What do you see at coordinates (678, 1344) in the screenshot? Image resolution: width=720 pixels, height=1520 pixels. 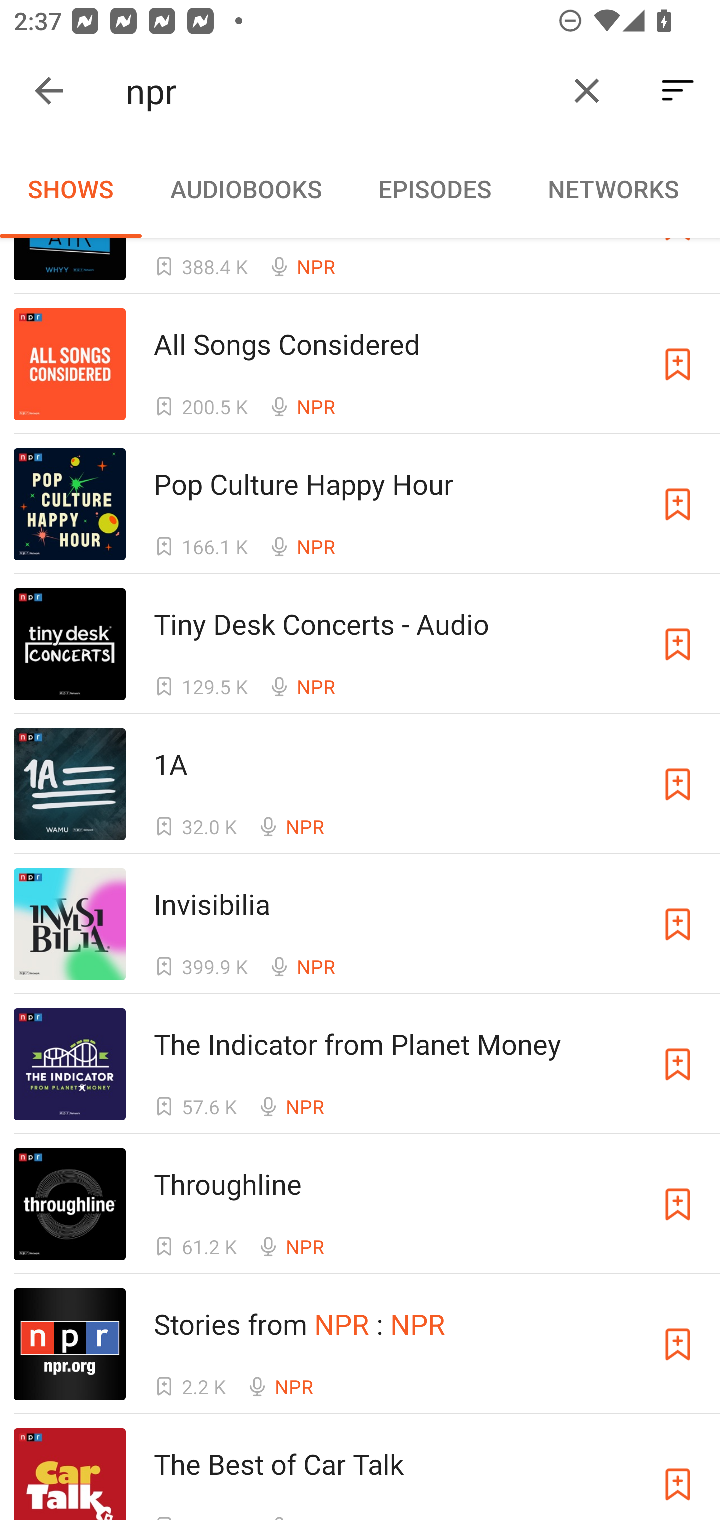 I see `Subscribe` at bounding box center [678, 1344].